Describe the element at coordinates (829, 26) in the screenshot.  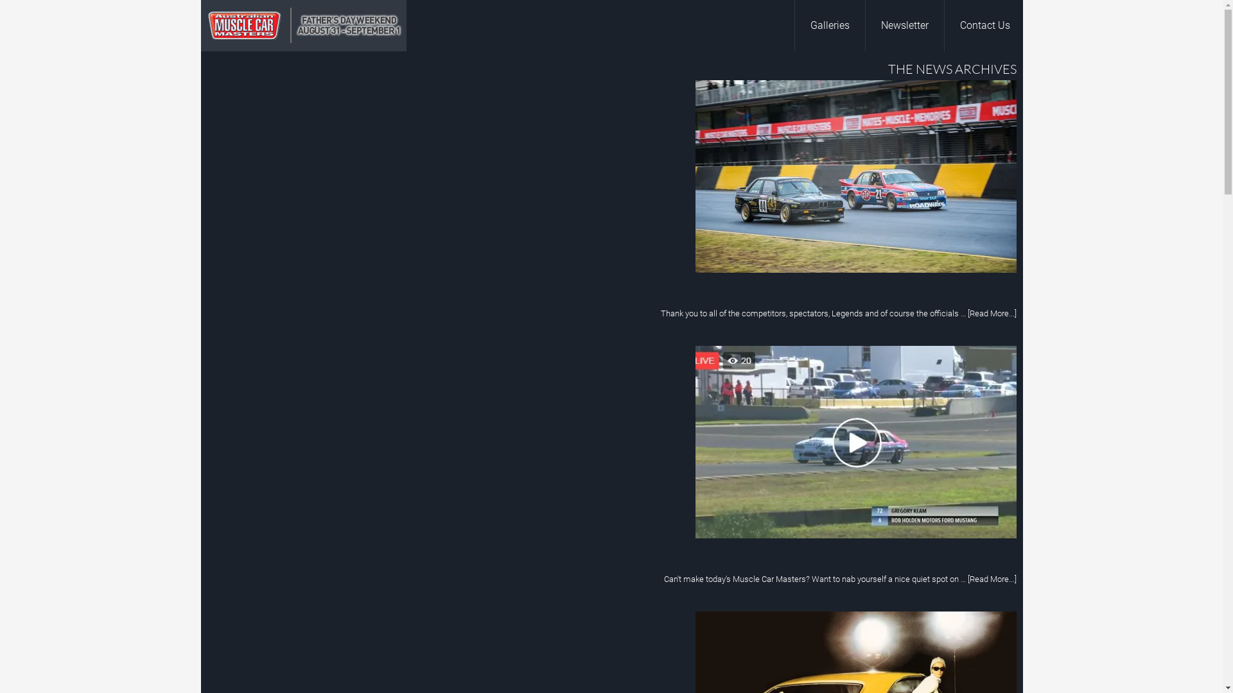
I see `Galleries` at that location.